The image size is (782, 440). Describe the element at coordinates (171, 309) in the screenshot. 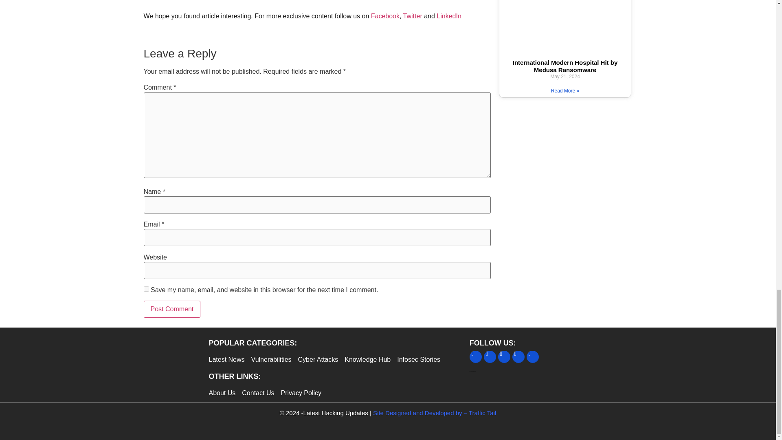

I see `Post Comment` at that location.